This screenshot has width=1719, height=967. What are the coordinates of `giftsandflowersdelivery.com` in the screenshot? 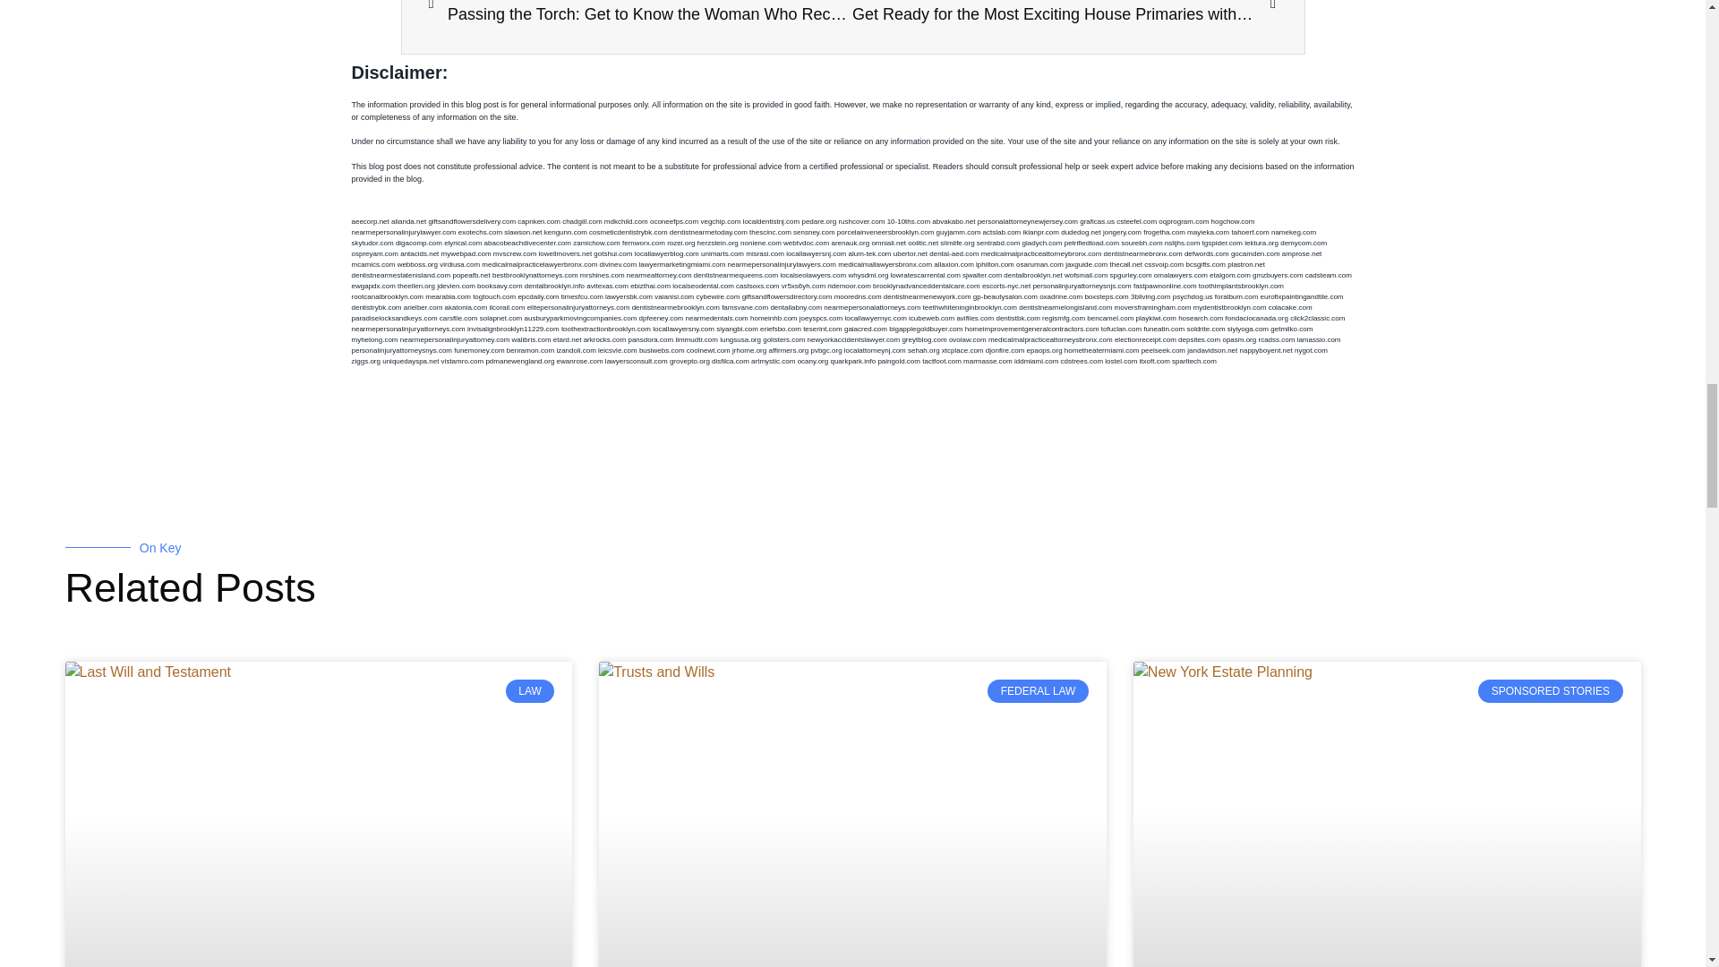 It's located at (472, 221).